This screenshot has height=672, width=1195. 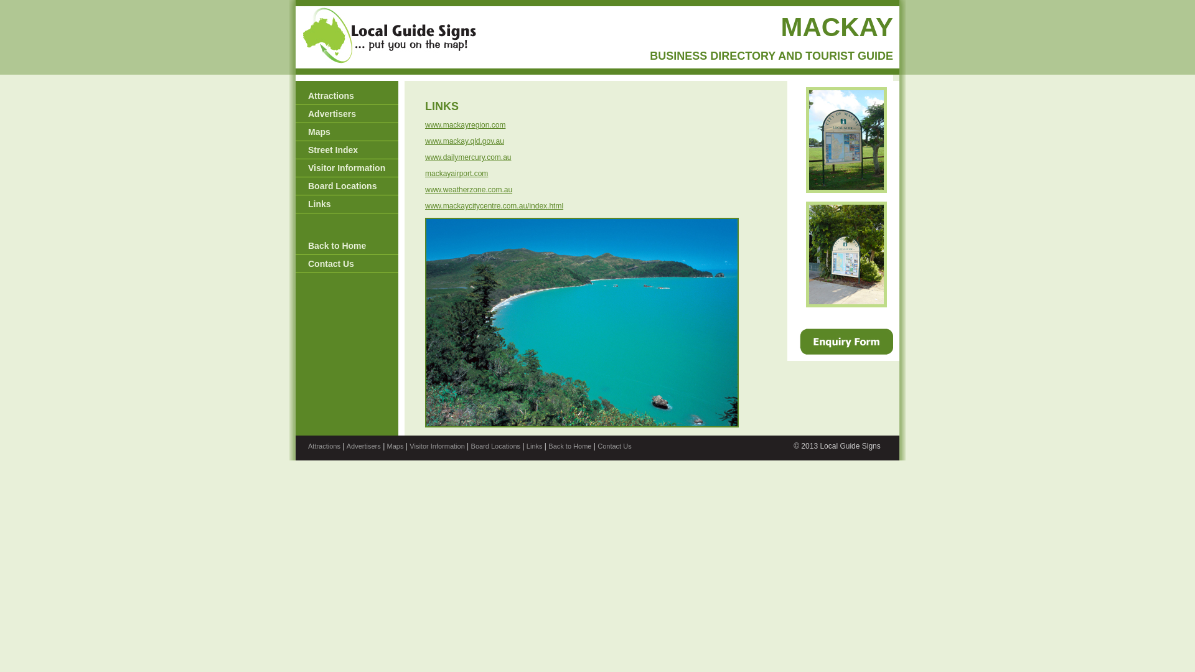 What do you see at coordinates (347, 204) in the screenshot?
I see `Links` at bounding box center [347, 204].